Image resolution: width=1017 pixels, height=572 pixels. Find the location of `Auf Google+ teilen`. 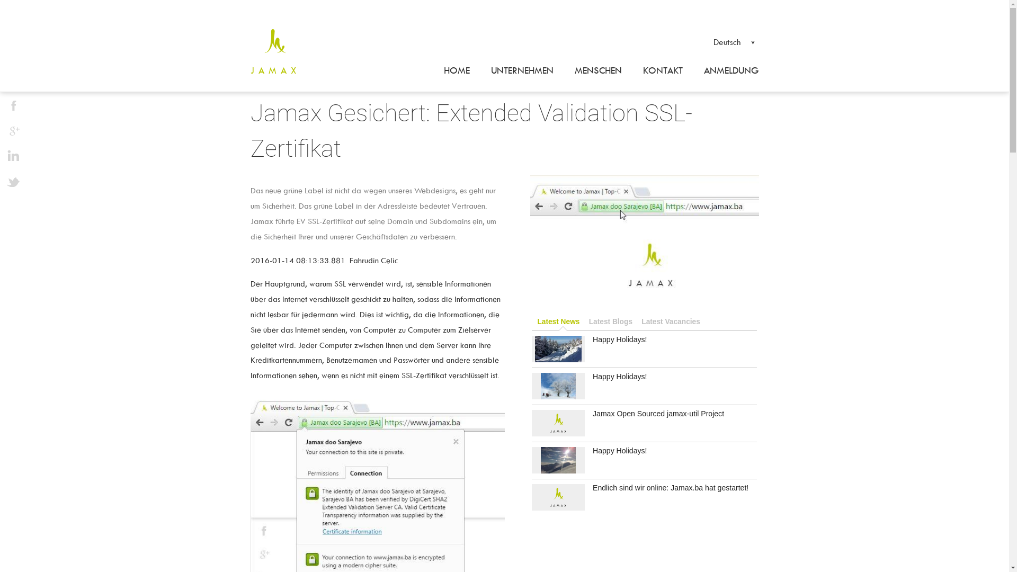

Auf Google+ teilen is located at coordinates (13, 131).